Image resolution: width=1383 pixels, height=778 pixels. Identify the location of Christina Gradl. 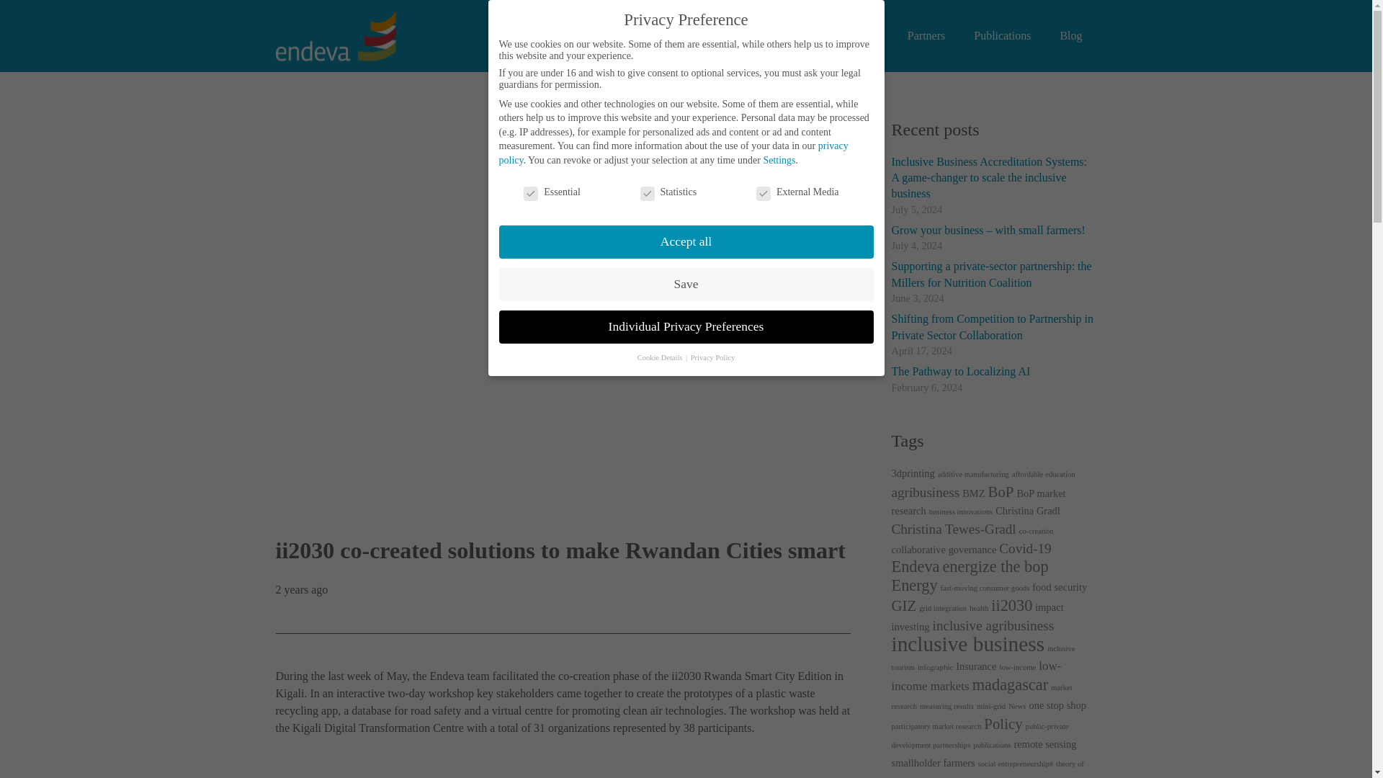
(1028, 510).